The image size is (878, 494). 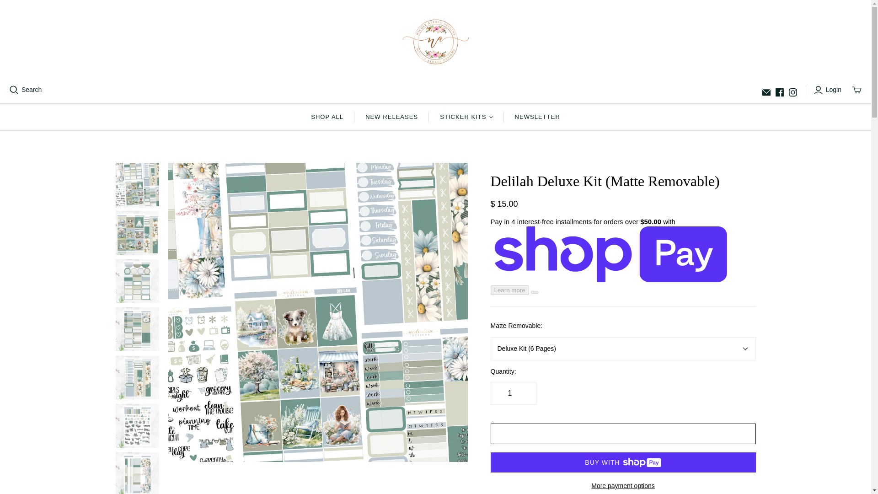 What do you see at coordinates (327, 117) in the screenshot?
I see `SHOP ALL` at bounding box center [327, 117].